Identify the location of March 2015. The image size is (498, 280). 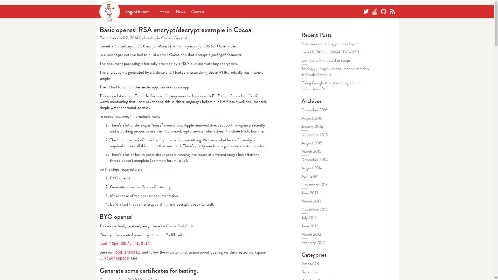
(311, 151).